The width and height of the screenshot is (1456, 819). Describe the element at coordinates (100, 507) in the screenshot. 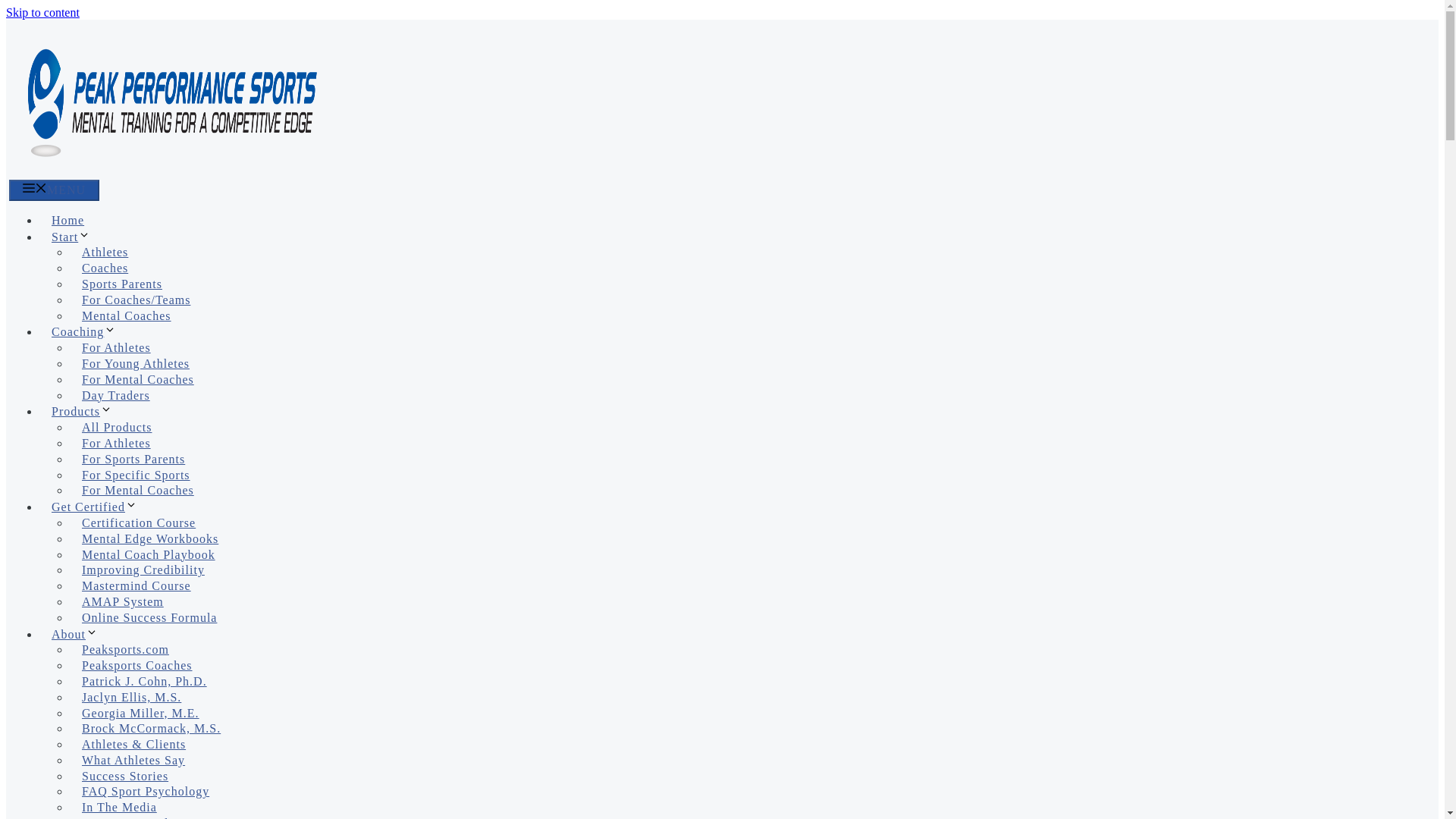

I see `Get Certified` at that location.